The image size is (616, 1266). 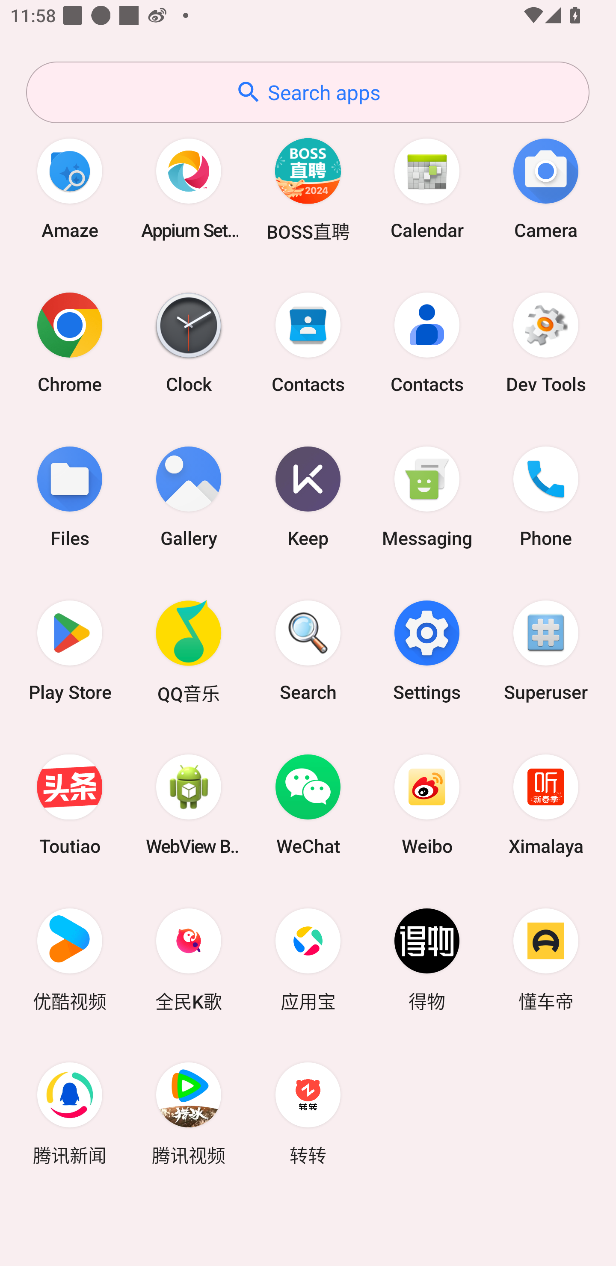 I want to click on BOSS直聘, so click(x=308, y=188).